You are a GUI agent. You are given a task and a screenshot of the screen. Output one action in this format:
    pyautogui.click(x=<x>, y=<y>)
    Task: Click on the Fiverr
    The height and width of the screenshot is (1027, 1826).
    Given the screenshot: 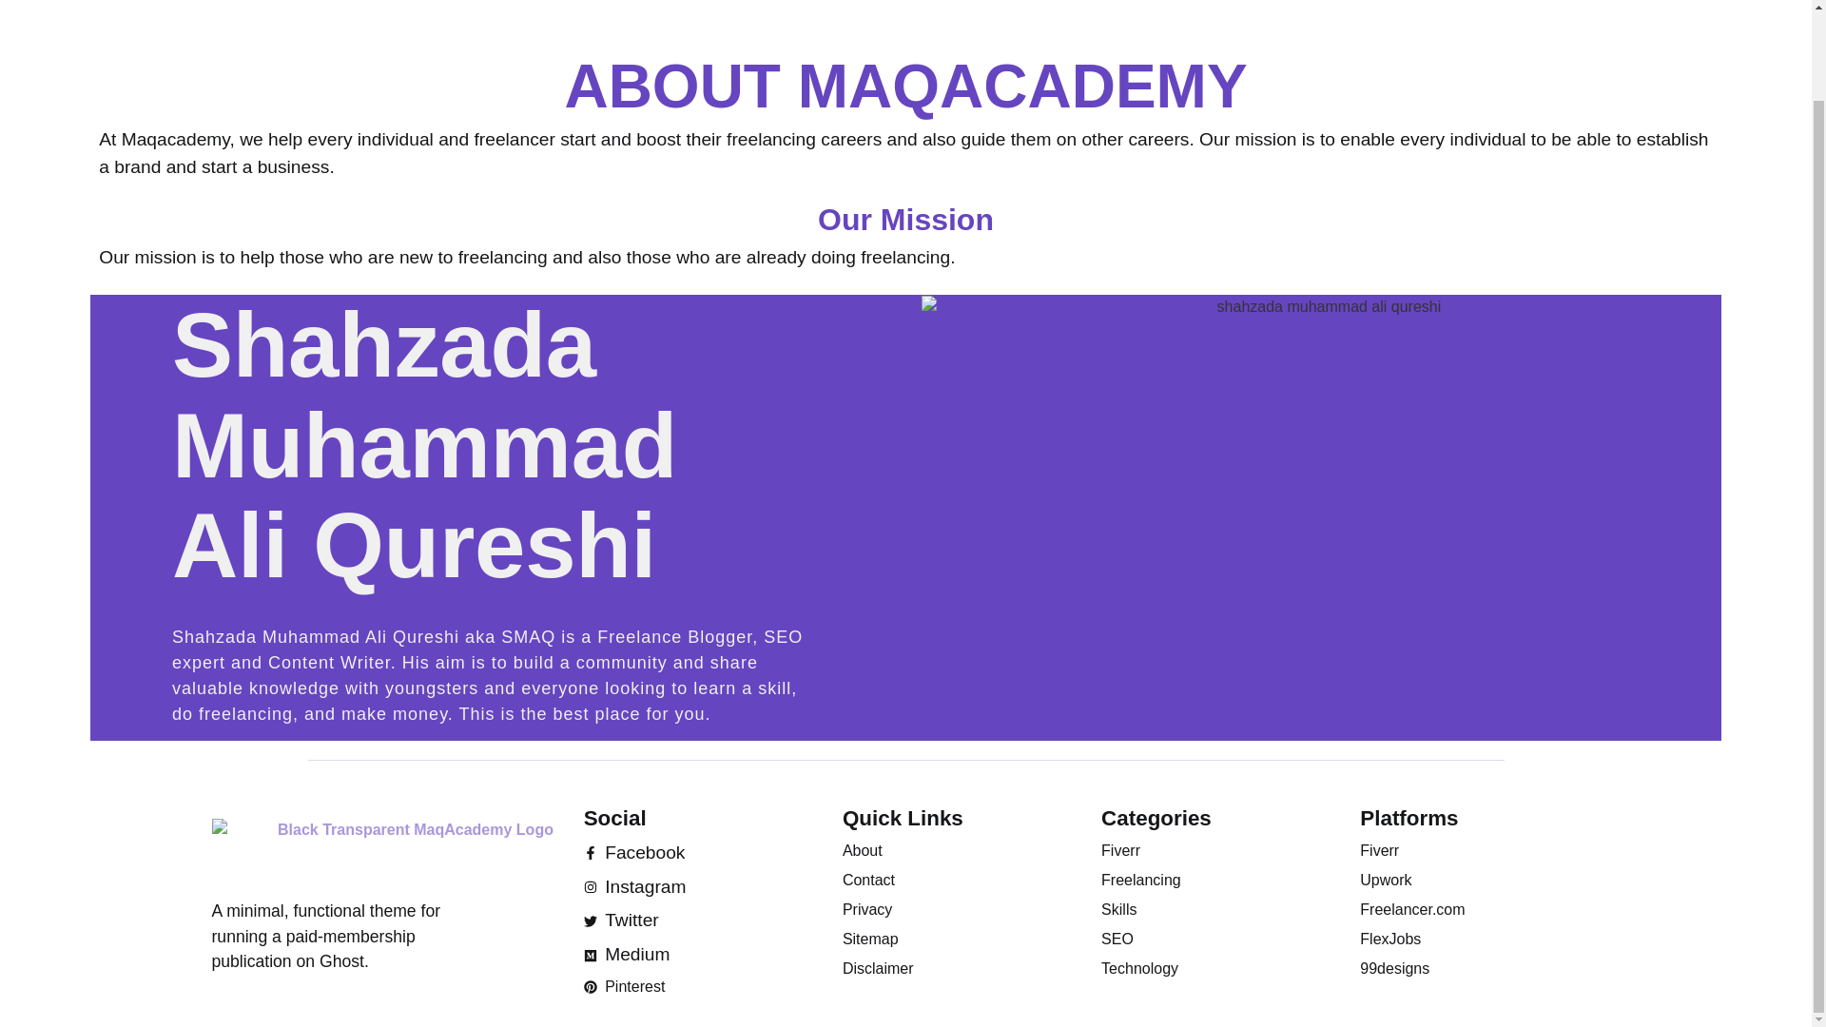 What is the action you would take?
    pyautogui.click(x=1475, y=851)
    